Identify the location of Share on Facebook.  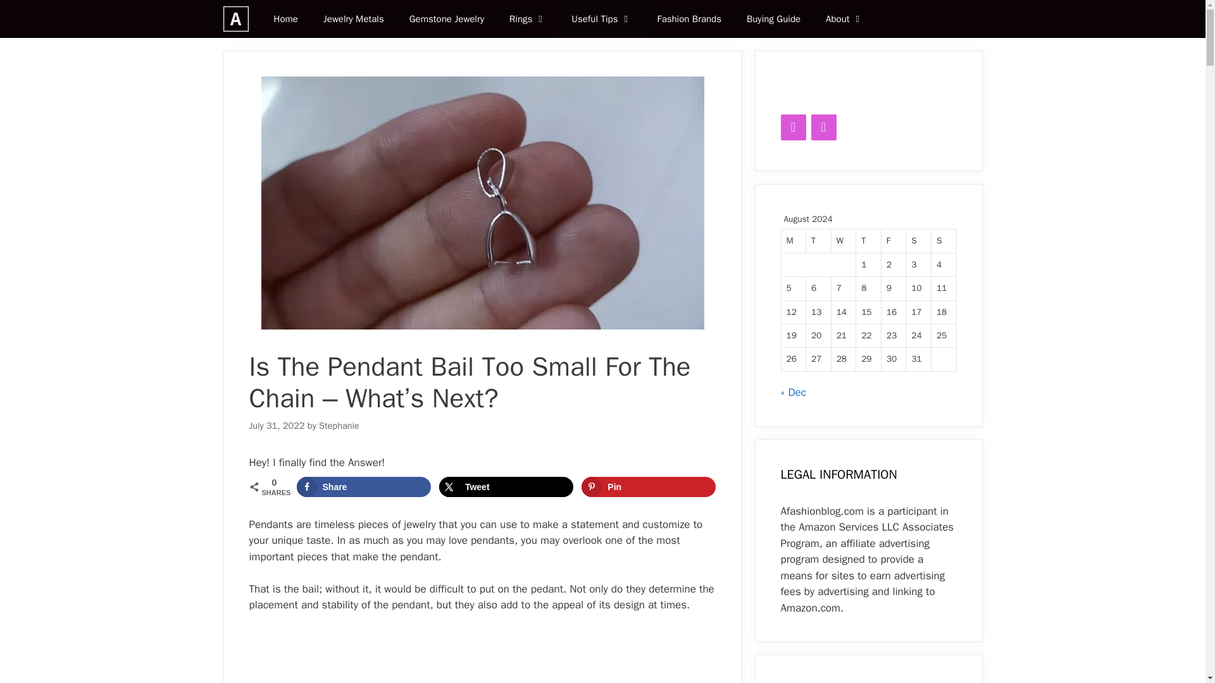
(363, 487).